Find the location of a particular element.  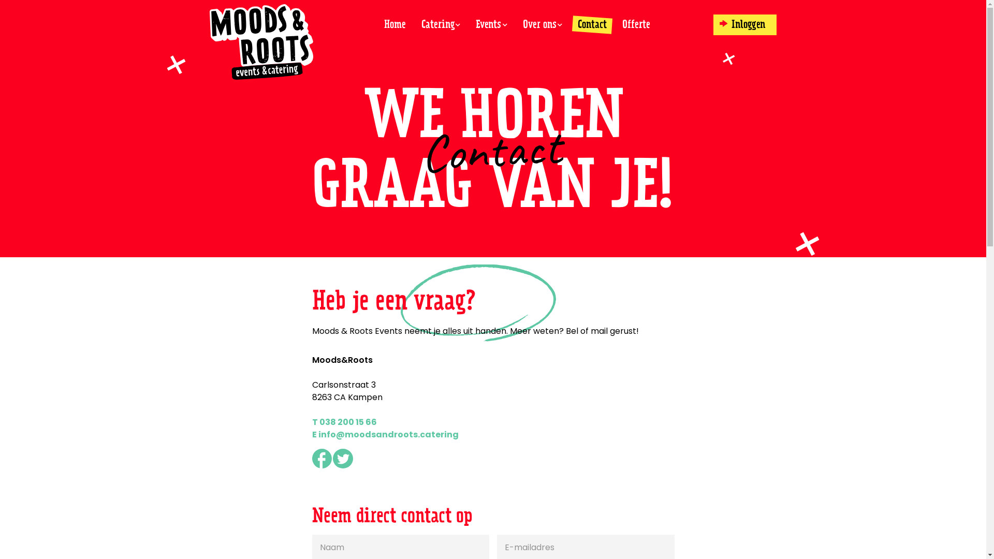

Events is located at coordinates (491, 25).